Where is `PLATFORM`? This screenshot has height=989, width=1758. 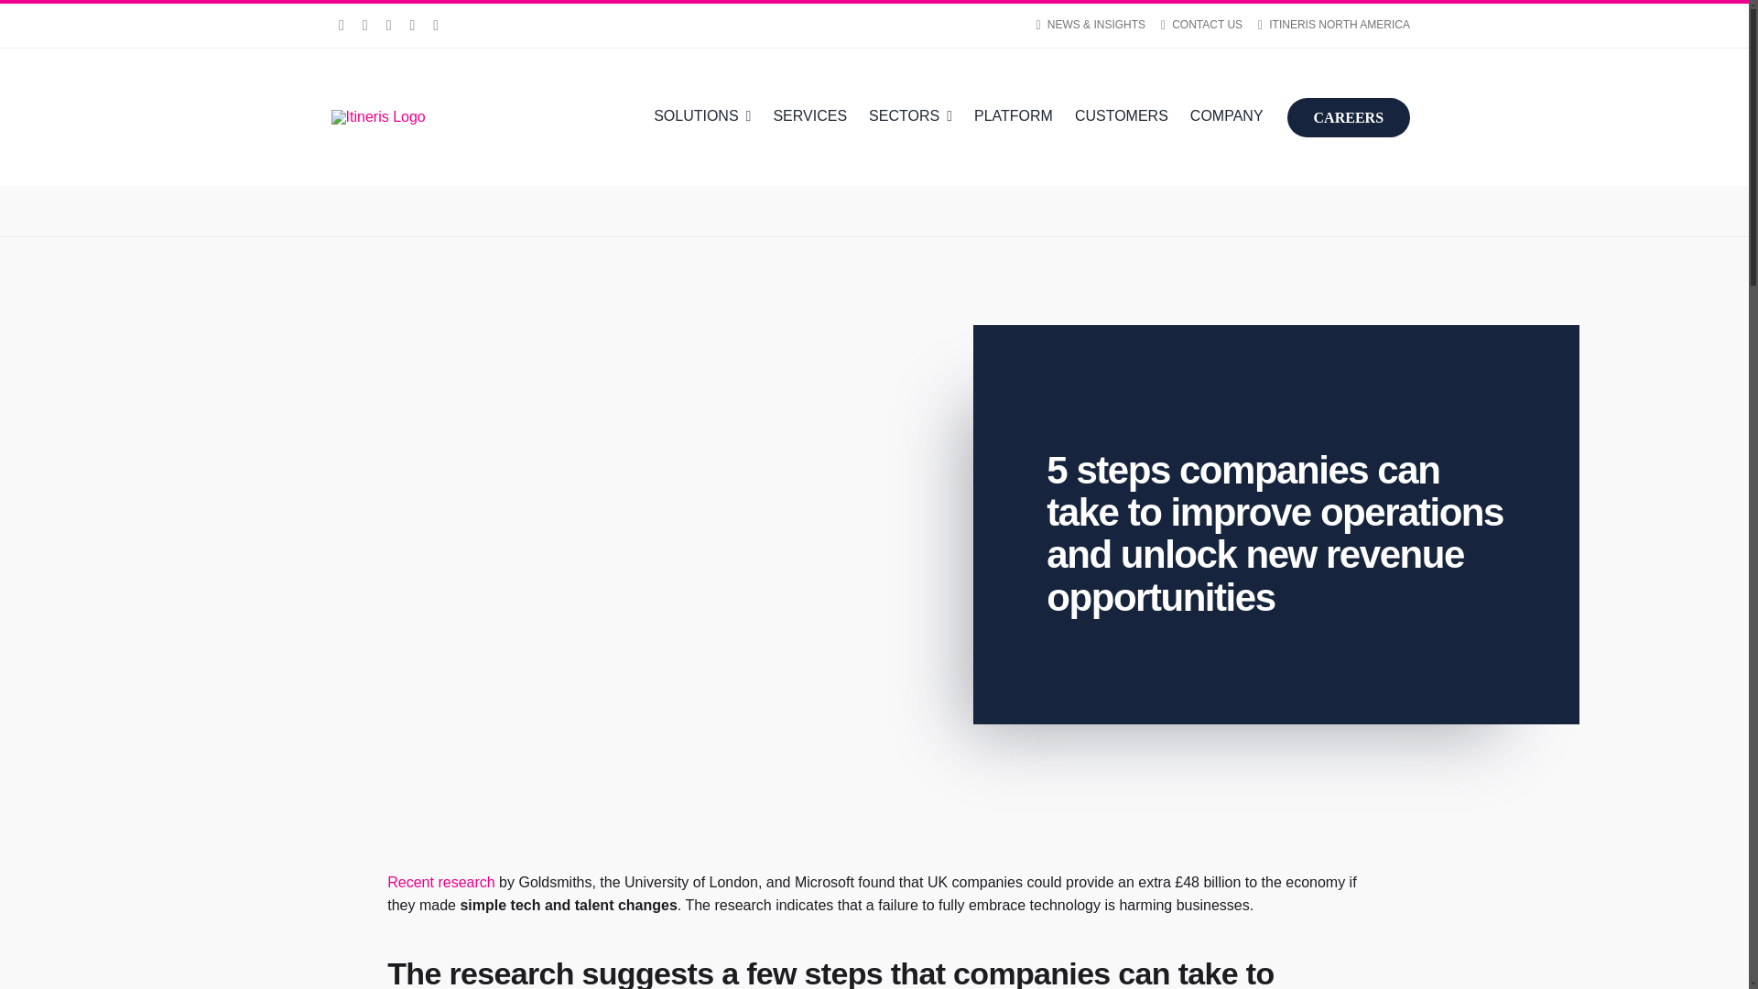
PLATFORM is located at coordinates (1013, 117).